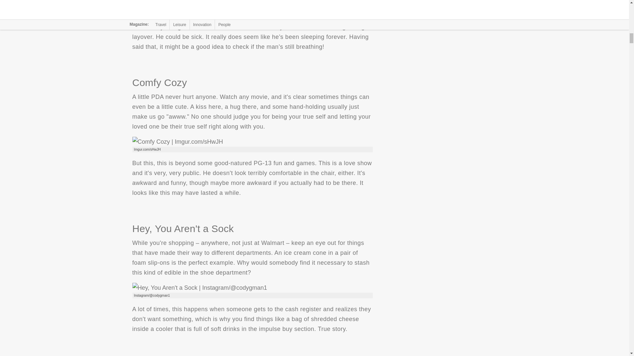  Describe the element at coordinates (177, 141) in the screenshot. I see `Comfy Cozy` at that location.